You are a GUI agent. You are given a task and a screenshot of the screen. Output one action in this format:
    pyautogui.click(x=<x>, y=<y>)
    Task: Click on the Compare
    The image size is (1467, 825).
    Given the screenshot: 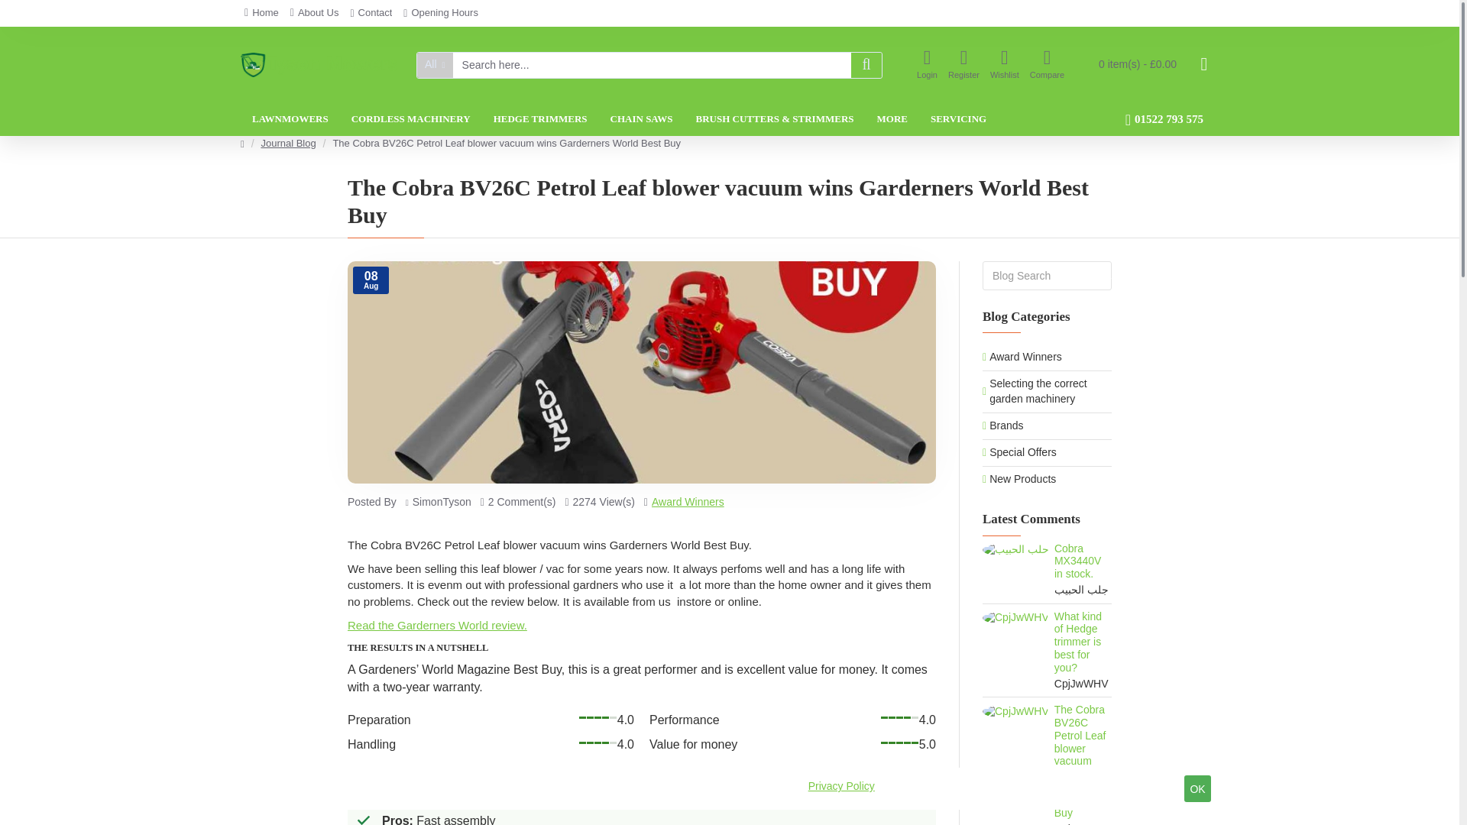 What is the action you would take?
    pyautogui.click(x=1047, y=65)
    